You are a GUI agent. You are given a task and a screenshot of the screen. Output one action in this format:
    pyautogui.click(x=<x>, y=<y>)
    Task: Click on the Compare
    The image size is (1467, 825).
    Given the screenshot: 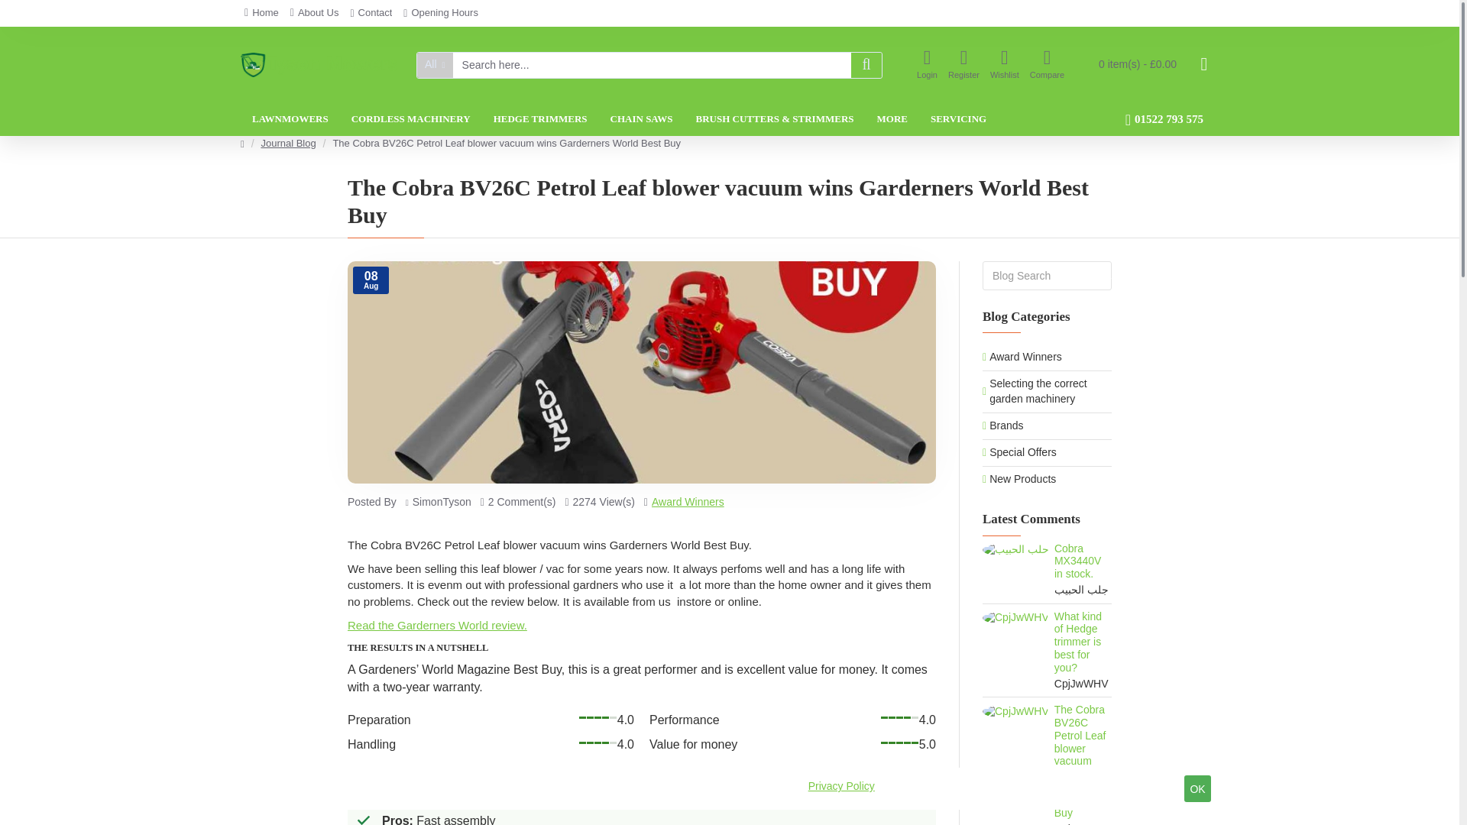 What is the action you would take?
    pyautogui.click(x=1047, y=65)
    